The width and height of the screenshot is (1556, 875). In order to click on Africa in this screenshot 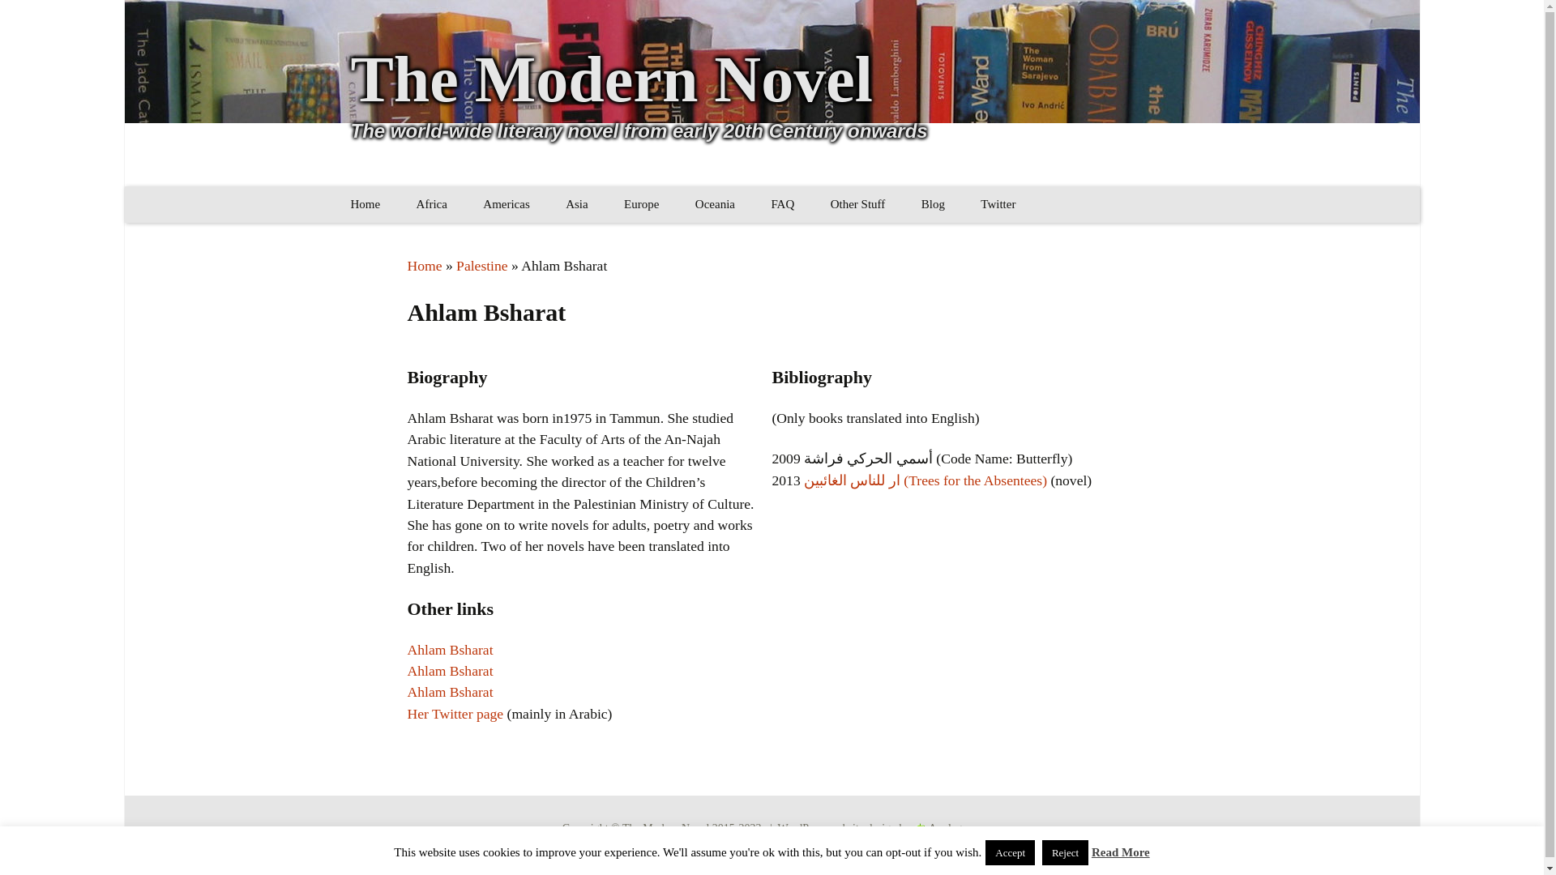, I will do `click(431, 204)`.